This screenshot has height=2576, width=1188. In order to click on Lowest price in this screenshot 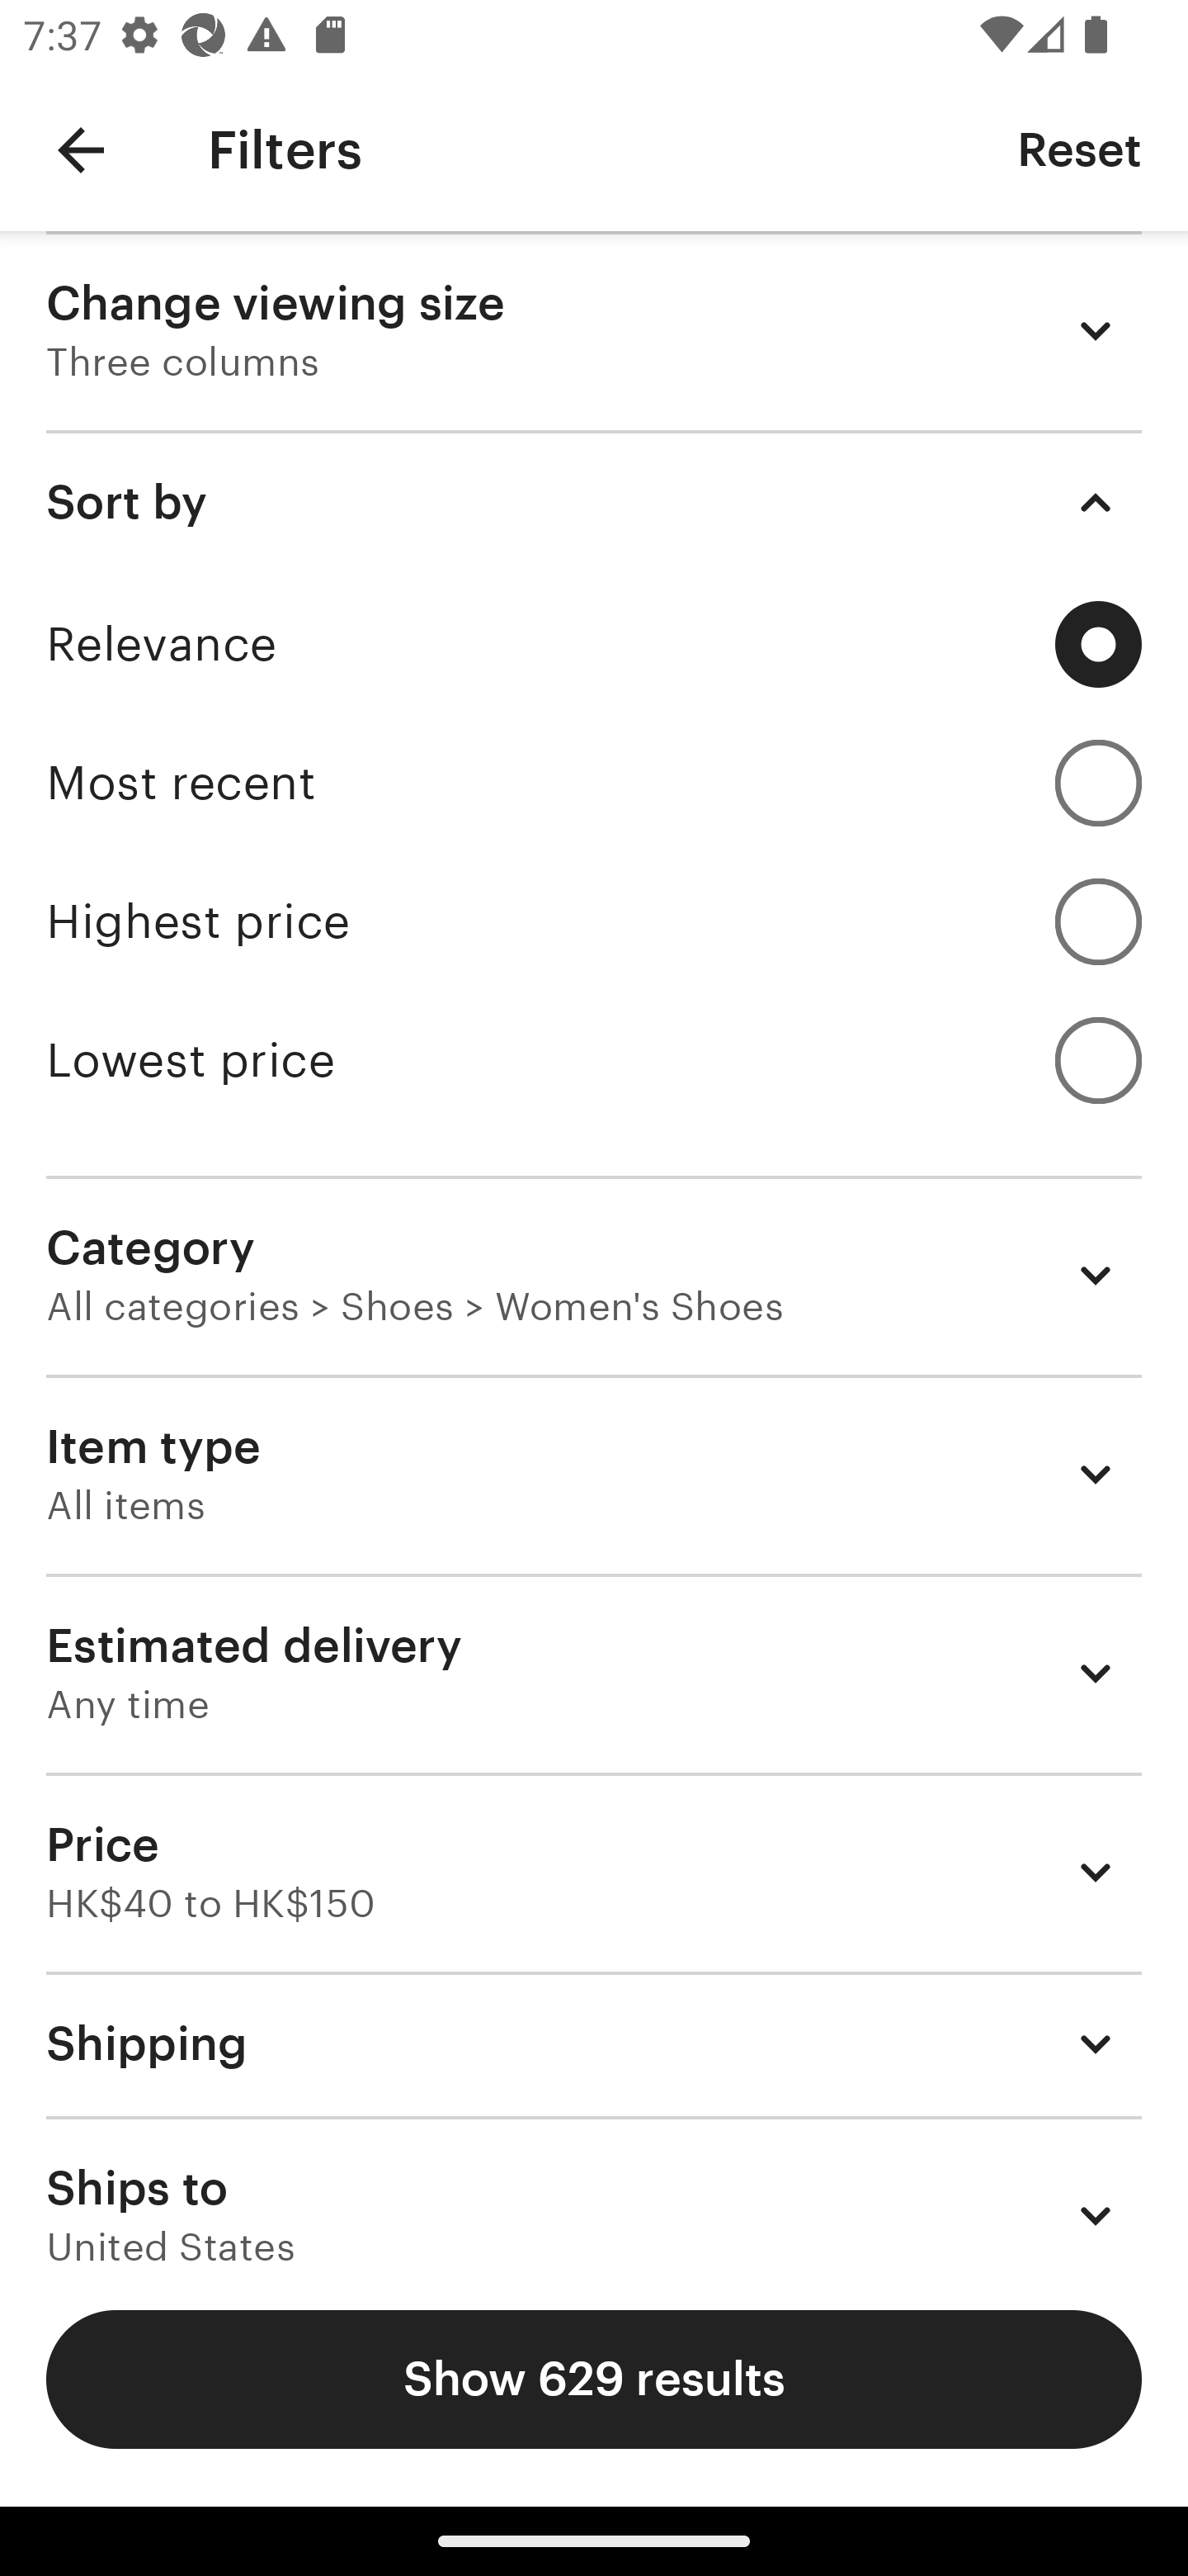, I will do `click(594, 1060)`.